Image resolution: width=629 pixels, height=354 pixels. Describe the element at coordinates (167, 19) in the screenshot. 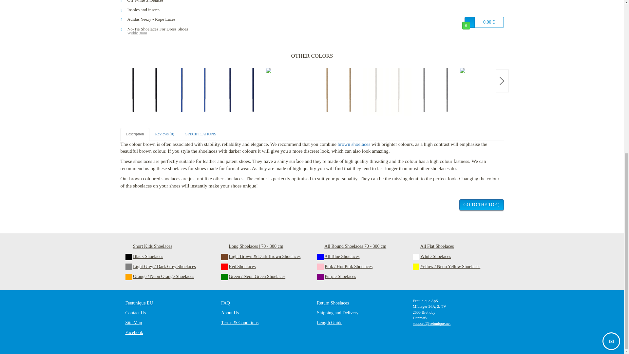

I see `Adidas Yeezy - Rope Laces` at that location.